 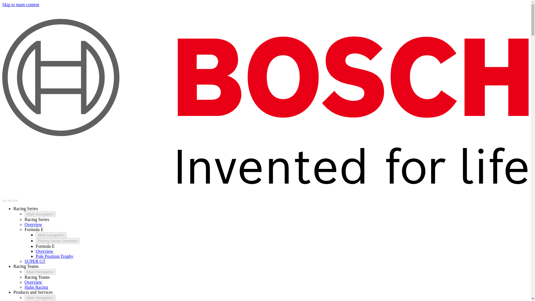 I want to click on Main Navigation, so click(x=40, y=272).